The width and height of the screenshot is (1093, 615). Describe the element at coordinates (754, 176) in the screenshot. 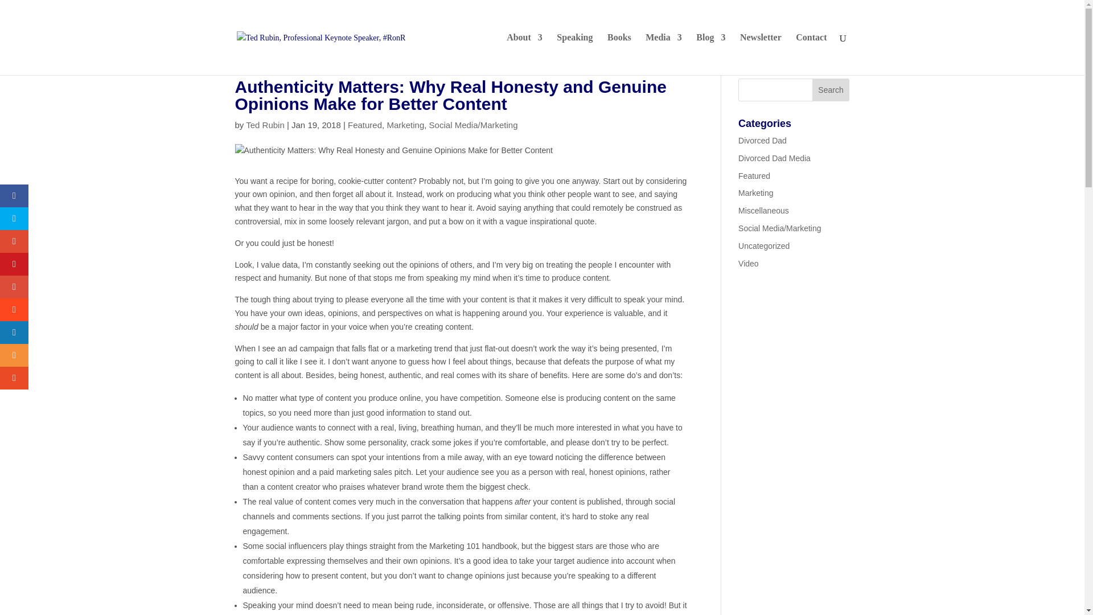

I see `Featured` at that location.